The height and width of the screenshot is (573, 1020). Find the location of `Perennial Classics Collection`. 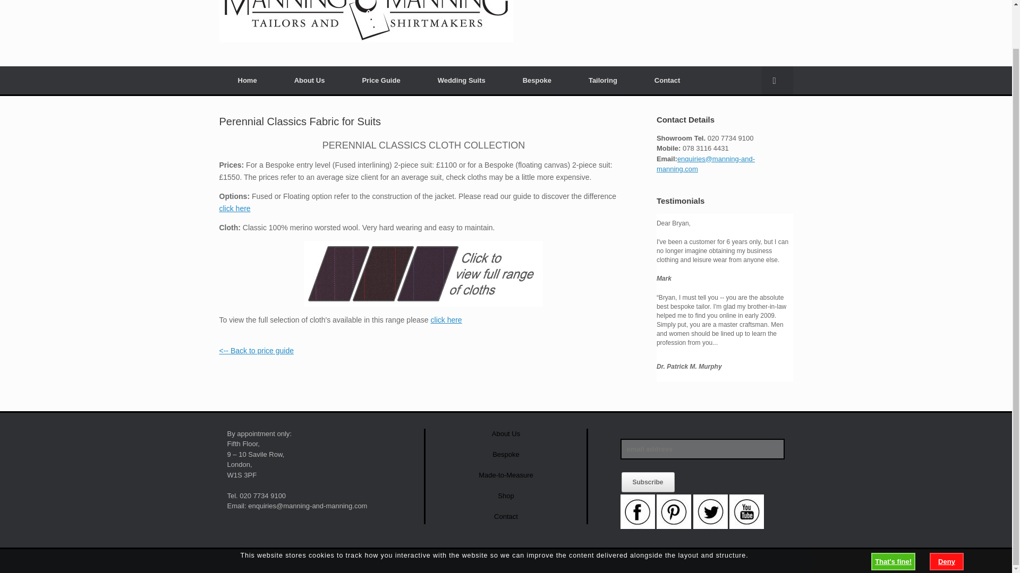

Perennial Classics Collection is located at coordinates (446, 320).